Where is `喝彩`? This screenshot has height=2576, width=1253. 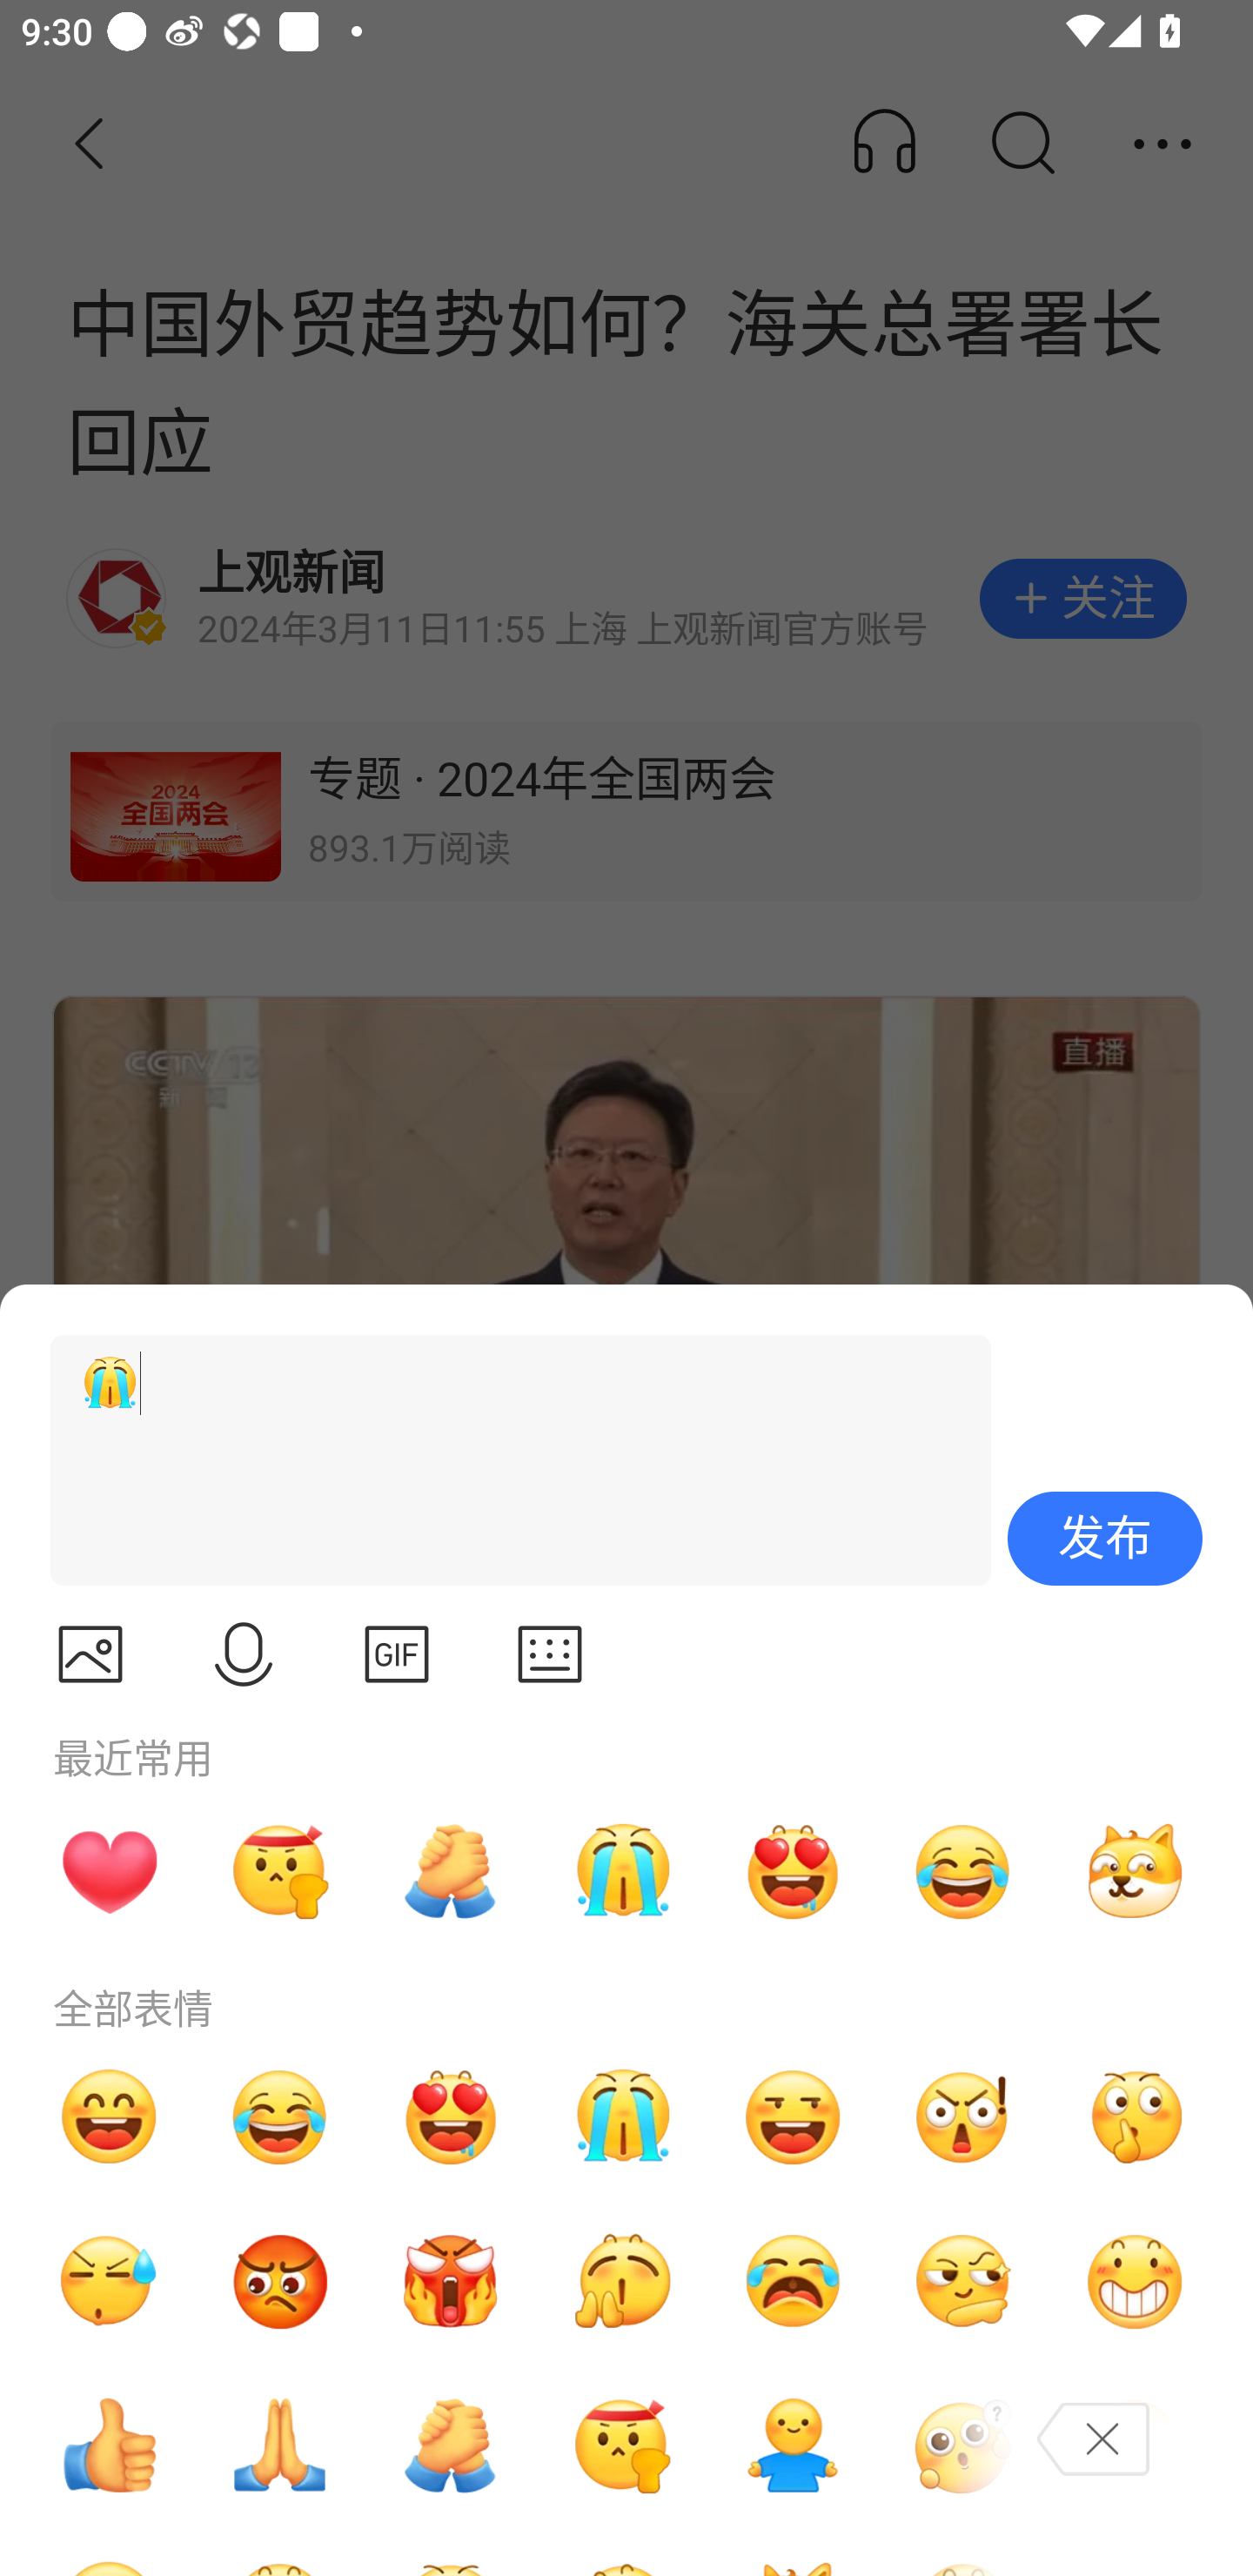
喝彩 is located at coordinates (621, 2282).